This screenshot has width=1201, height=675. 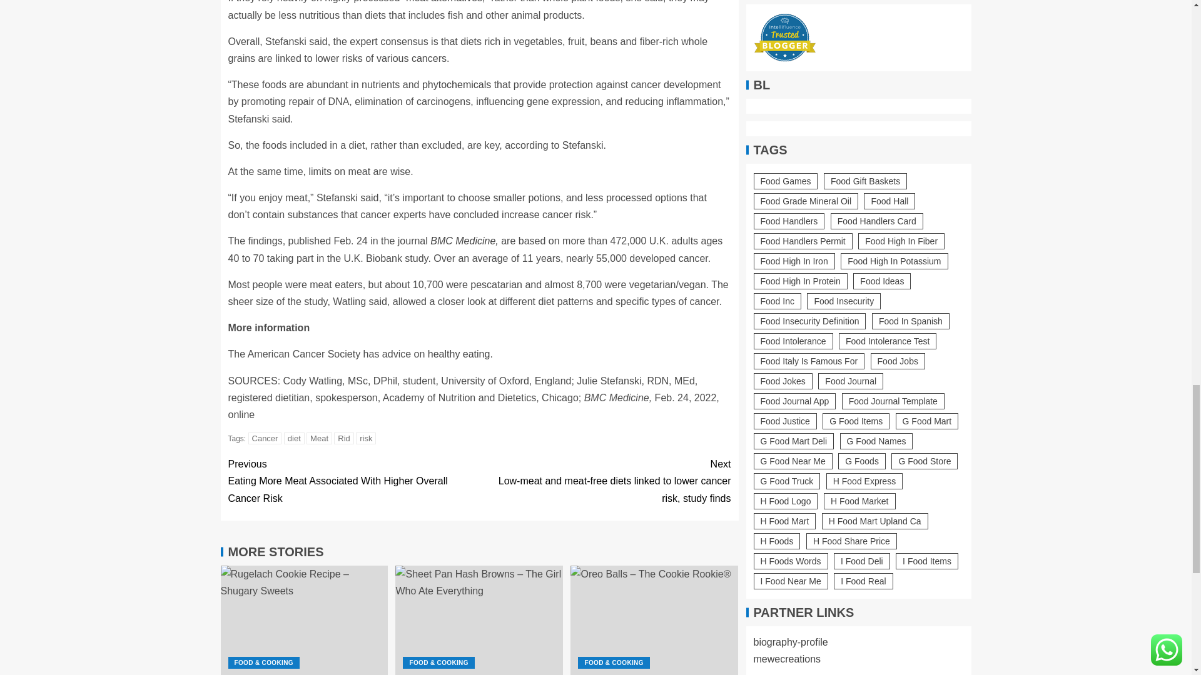 I want to click on diet, so click(x=294, y=438).